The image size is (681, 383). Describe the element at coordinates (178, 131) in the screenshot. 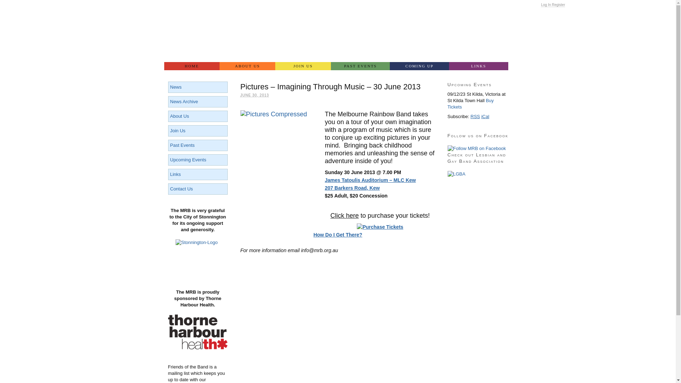

I see `Join Us` at that location.